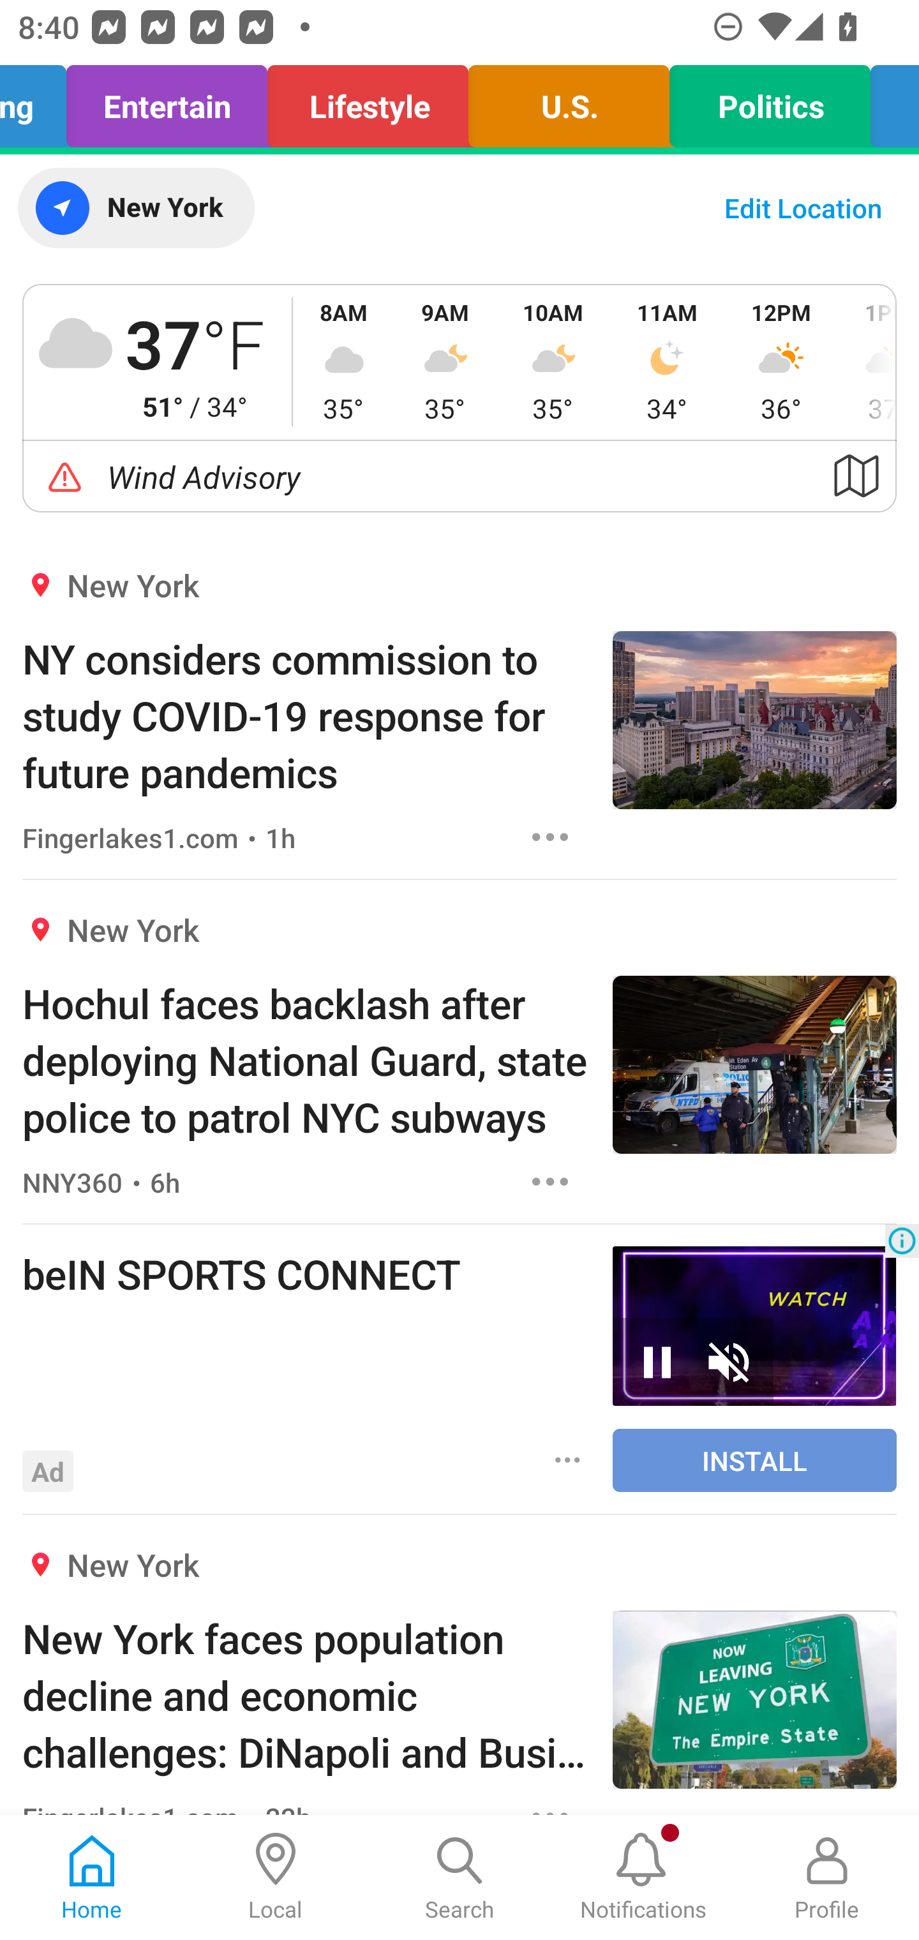 The width and height of the screenshot is (919, 1940). Describe the element at coordinates (343, 361) in the screenshot. I see `8AM 35°` at that location.